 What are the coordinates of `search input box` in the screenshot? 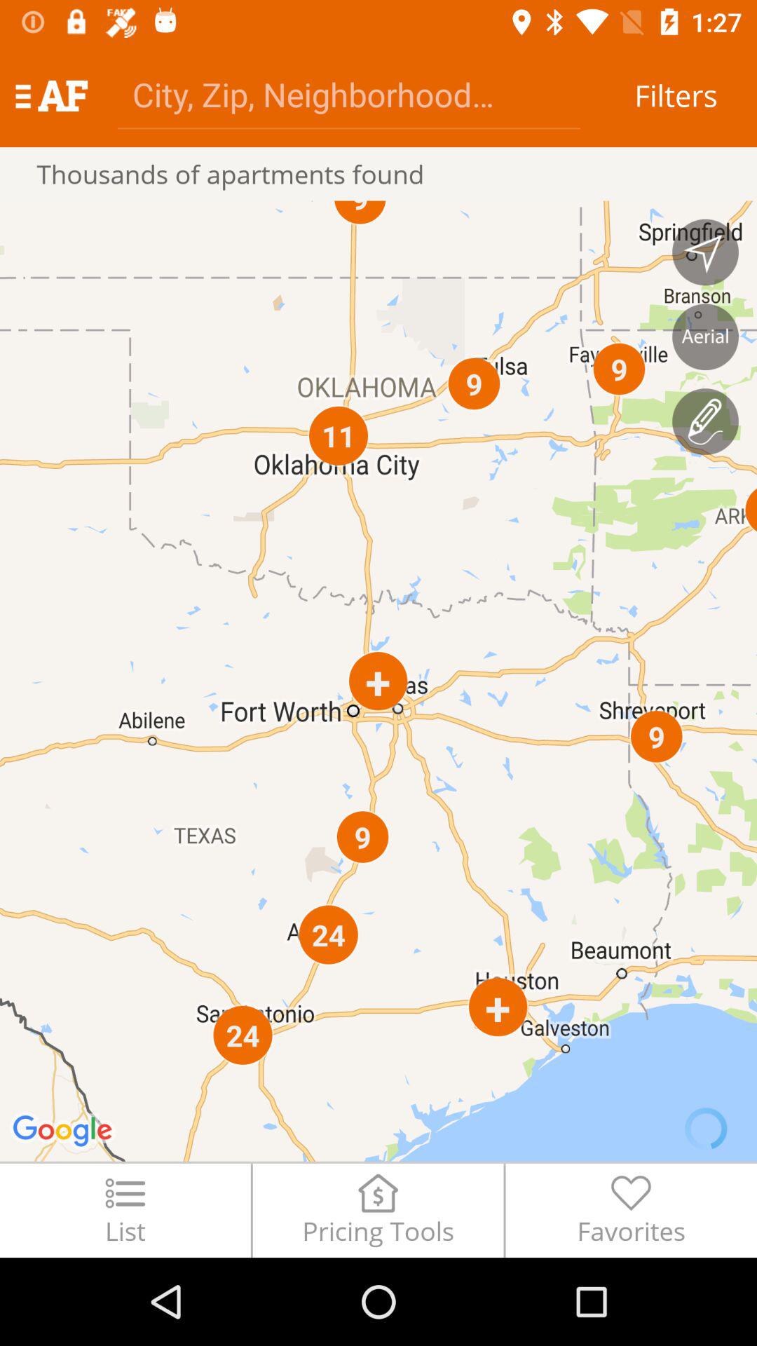 It's located at (349, 94).